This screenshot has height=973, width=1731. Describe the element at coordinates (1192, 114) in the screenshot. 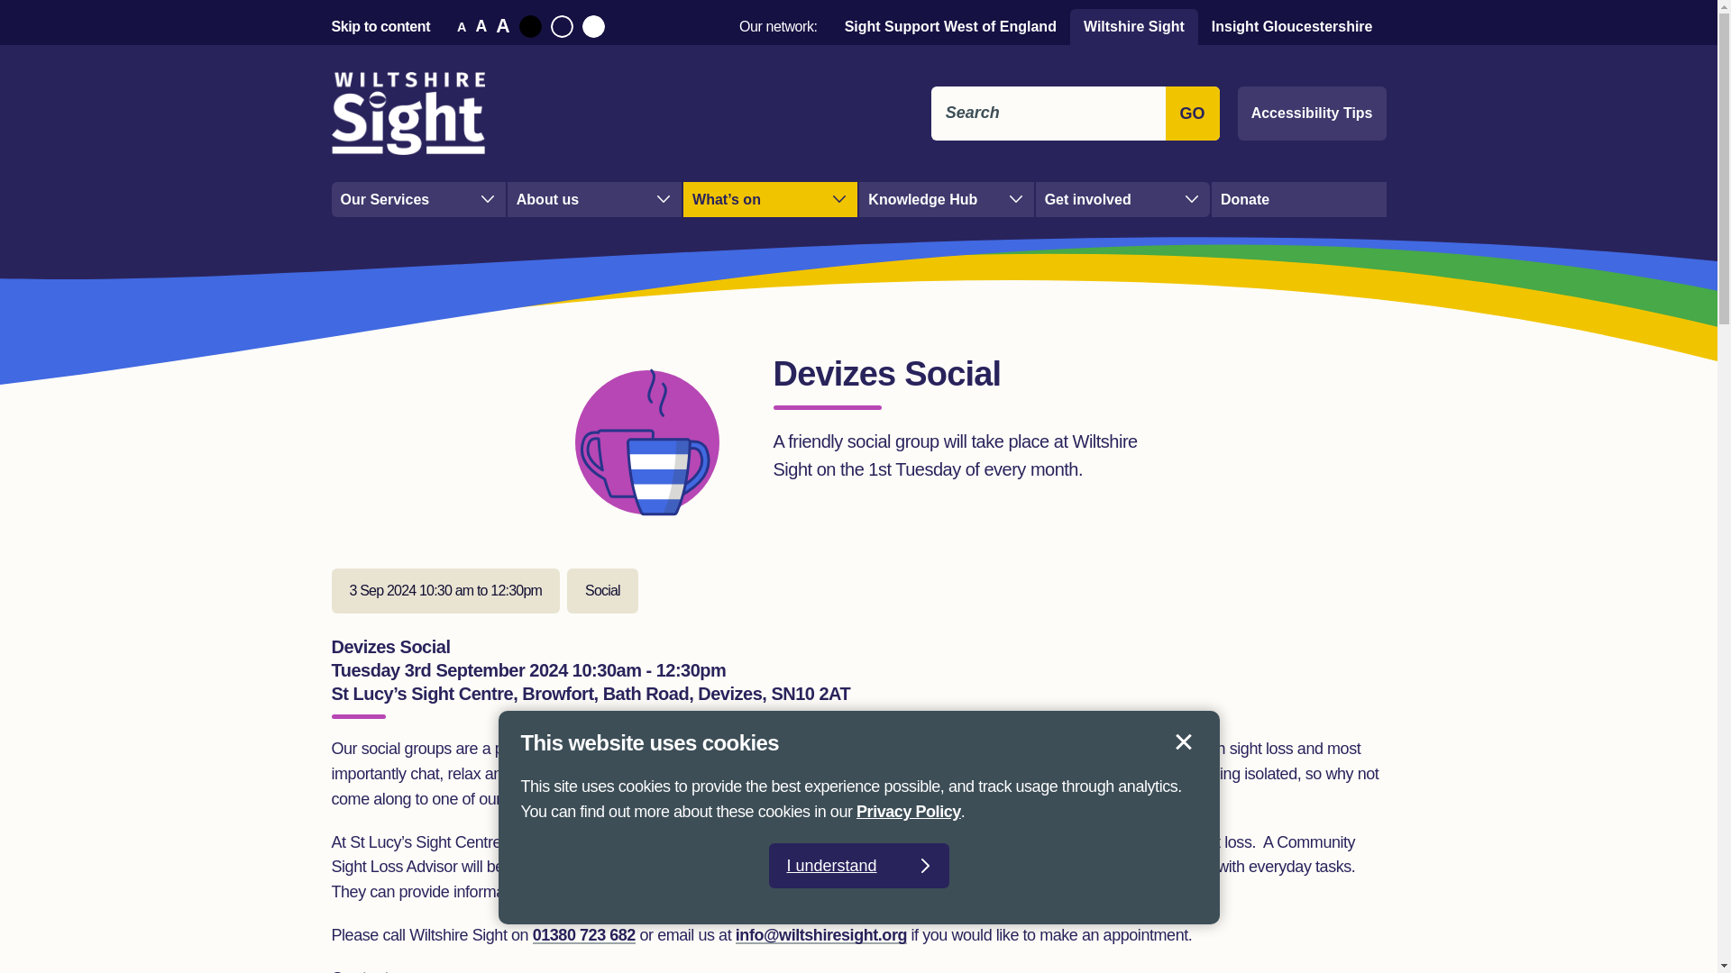

I see `GO` at that location.